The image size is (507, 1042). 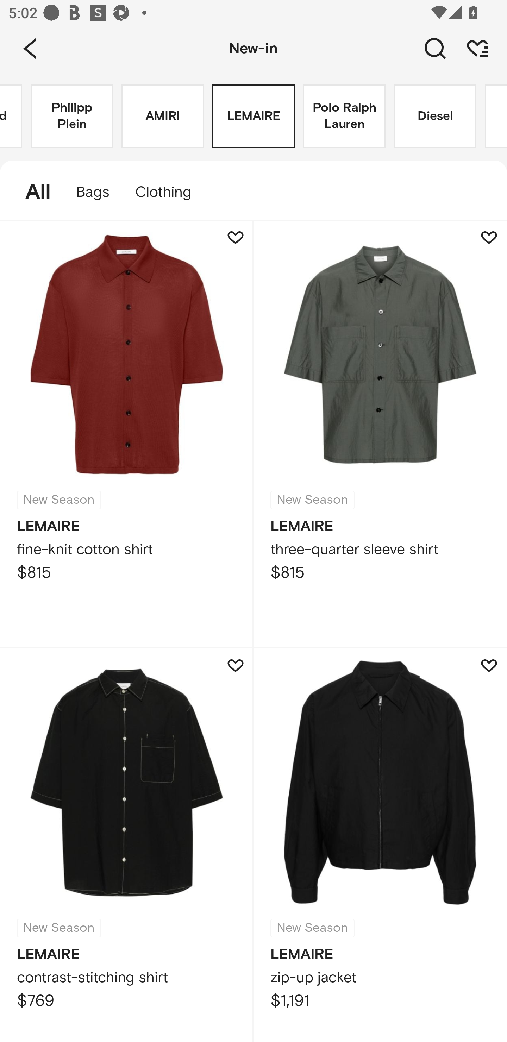 I want to click on Polo Ralph Lauren, so click(x=344, y=116).